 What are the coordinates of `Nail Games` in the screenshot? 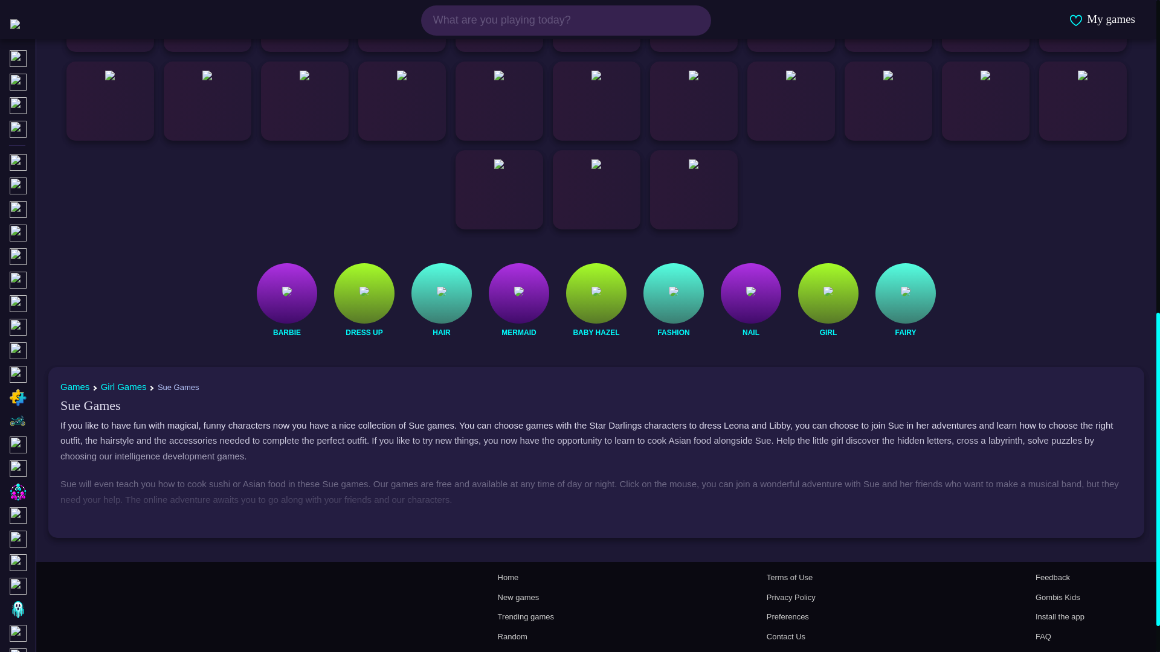 It's located at (750, 332).